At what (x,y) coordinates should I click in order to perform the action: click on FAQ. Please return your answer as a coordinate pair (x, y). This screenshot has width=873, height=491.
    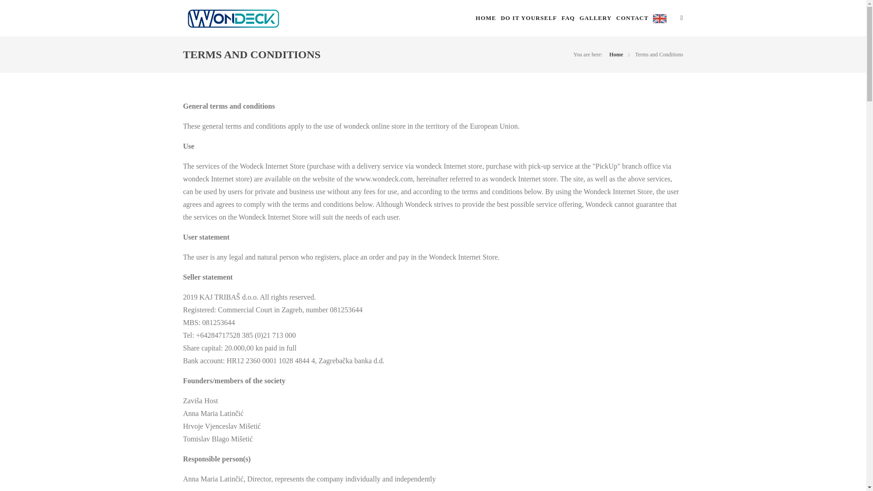
    Looking at the image, I should click on (567, 18).